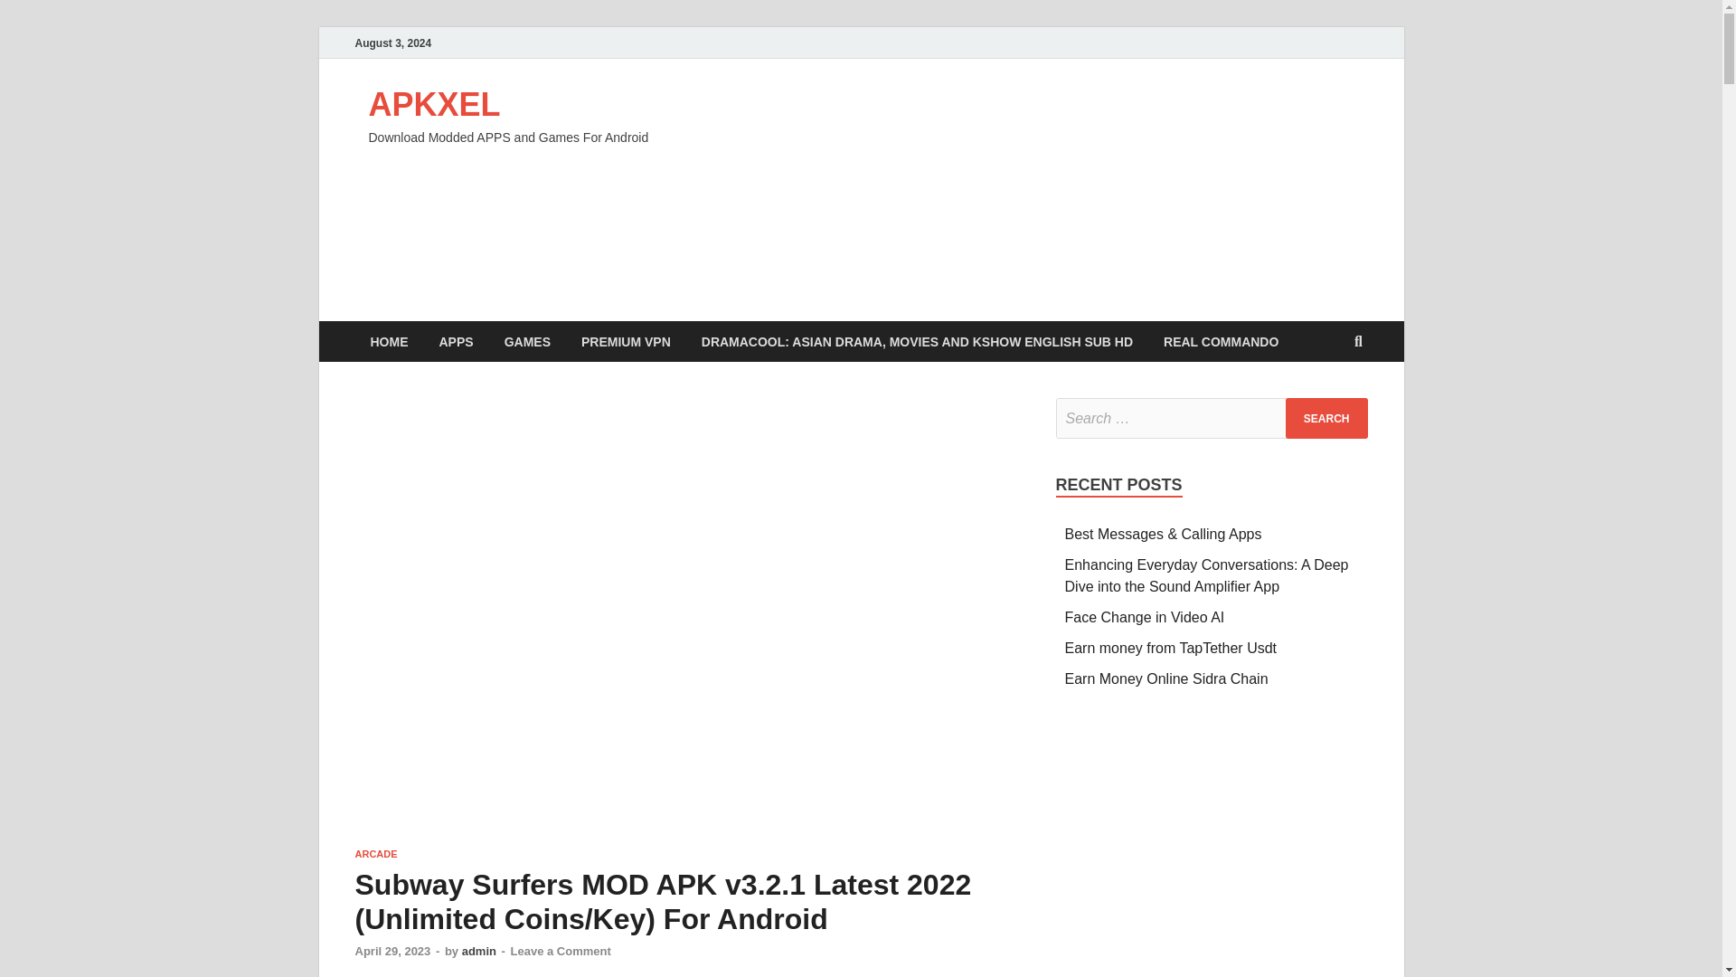 The height and width of the screenshot is (977, 1736). Describe the element at coordinates (561, 952) in the screenshot. I see `Leave a Comment` at that location.